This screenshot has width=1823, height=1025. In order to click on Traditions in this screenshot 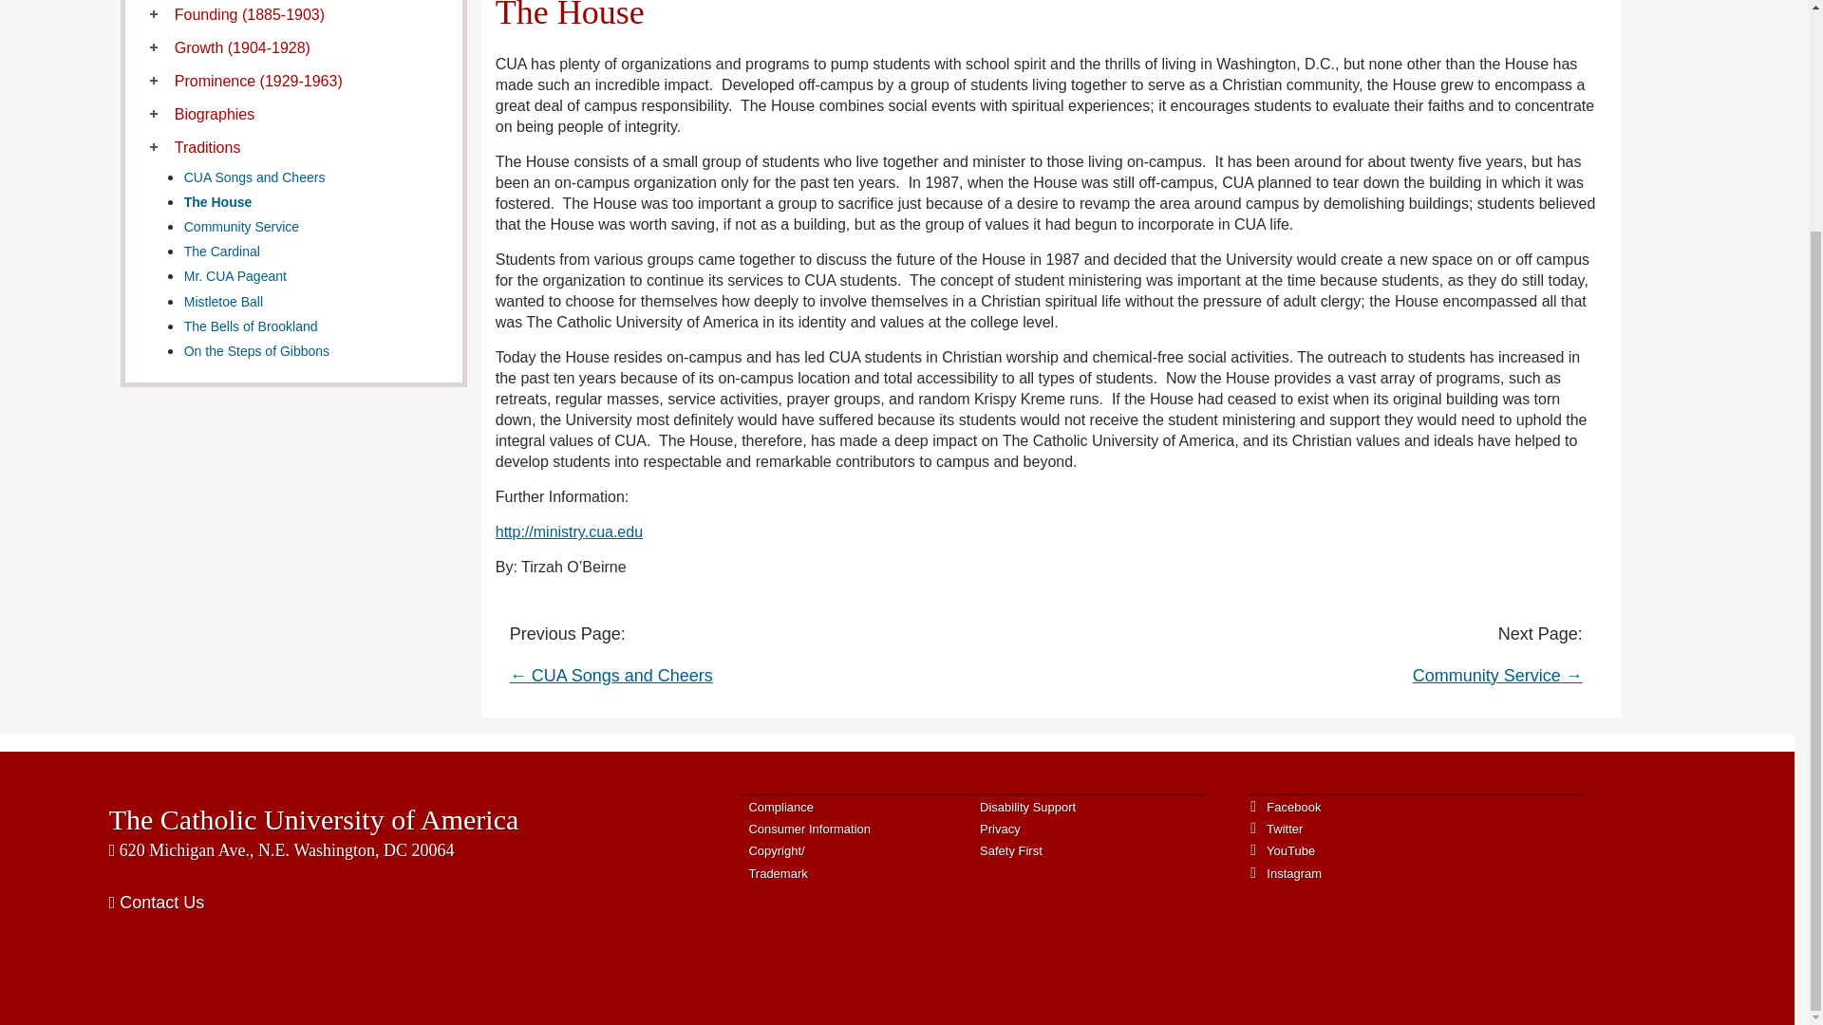, I will do `click(207, 147)`.